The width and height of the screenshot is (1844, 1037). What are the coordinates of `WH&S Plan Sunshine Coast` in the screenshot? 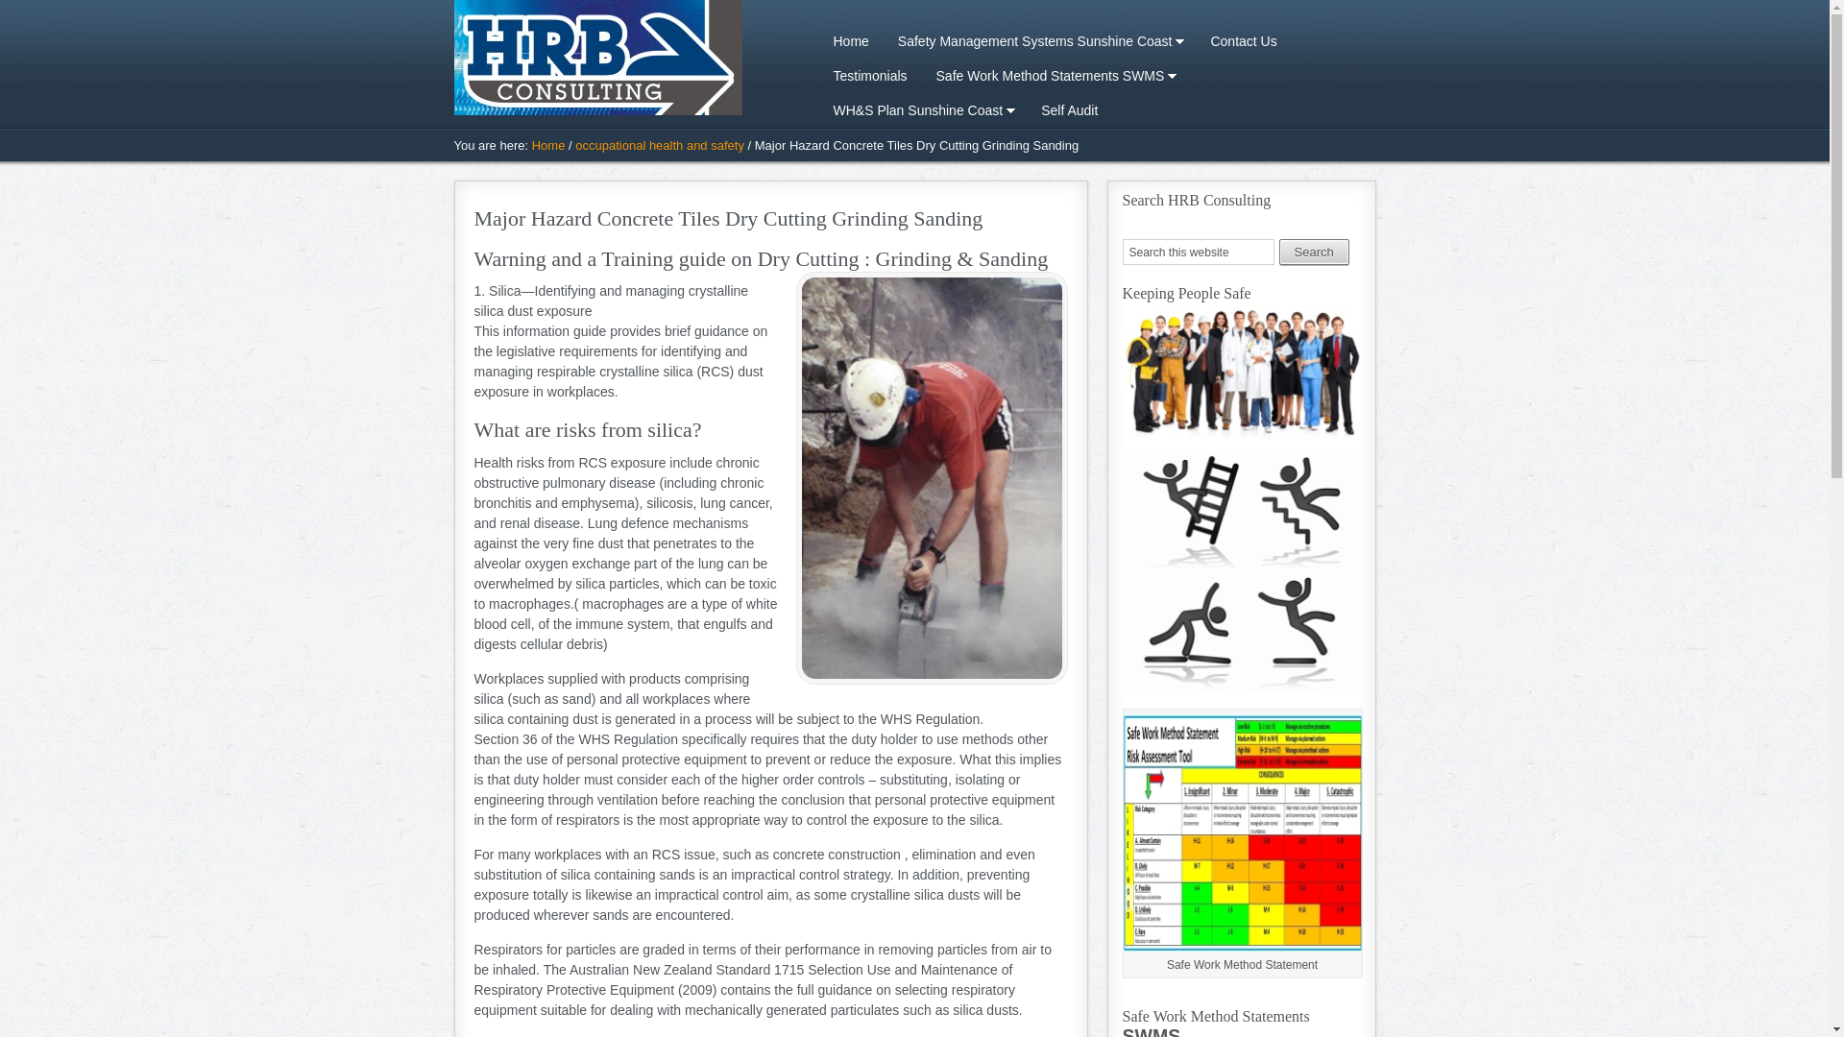 It's located at (922, 110).